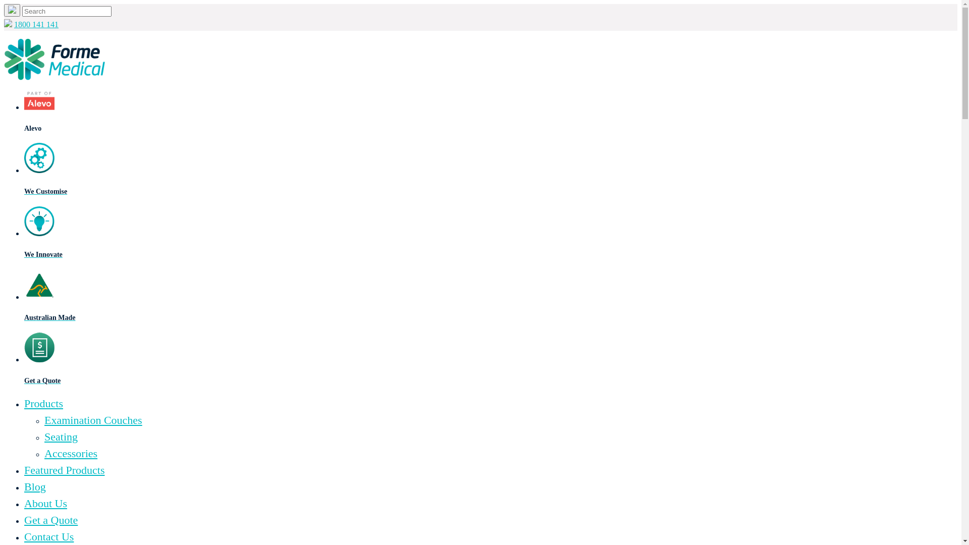 This screenshot has height=545, width=969. Describe the element at coordinates (65, 470) in the screenshot. I see `Featured Products` at that location.